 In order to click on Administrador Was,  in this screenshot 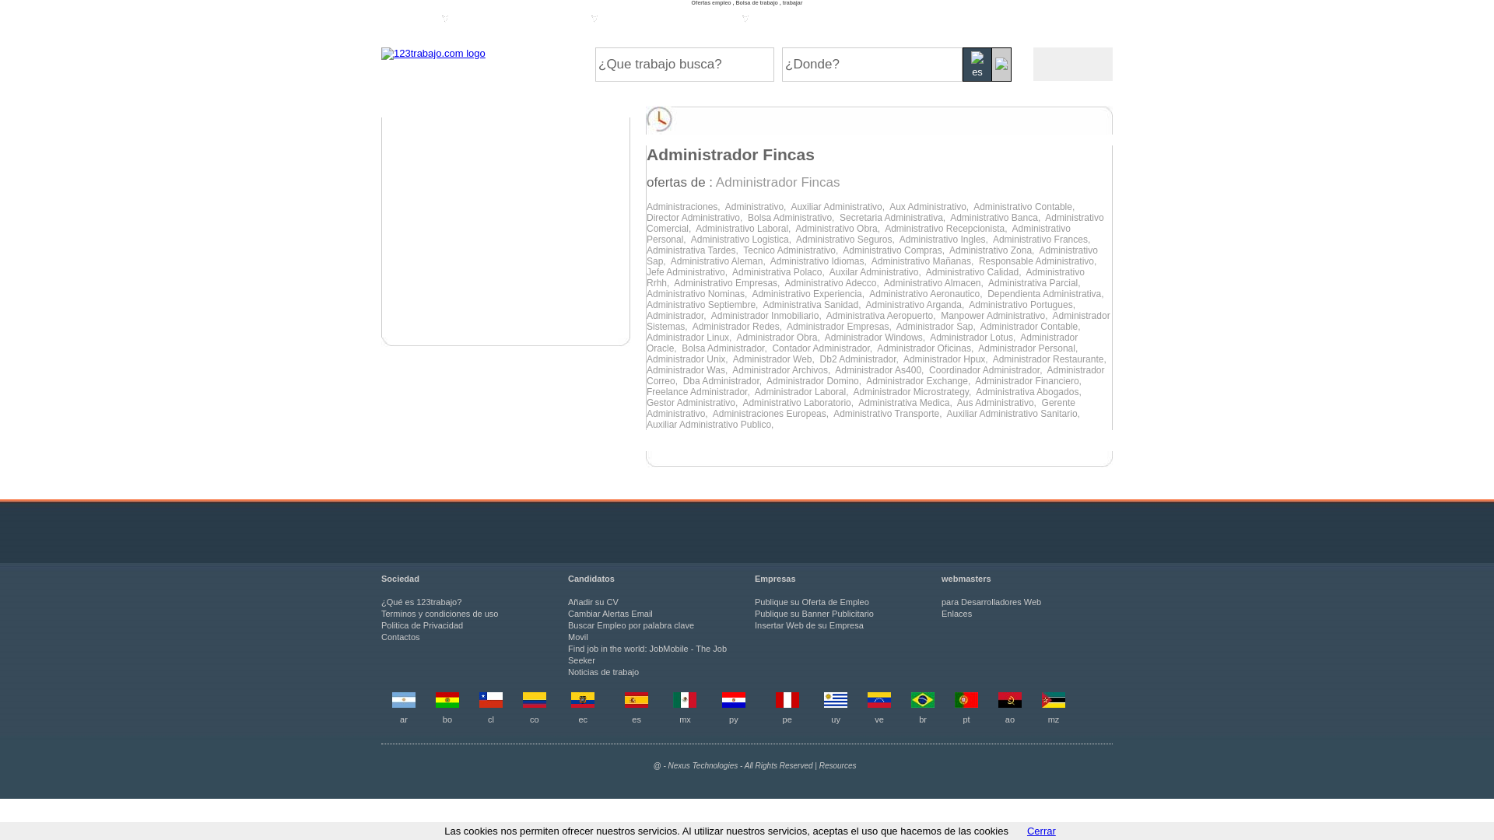, I will do `click(689, 370)`.